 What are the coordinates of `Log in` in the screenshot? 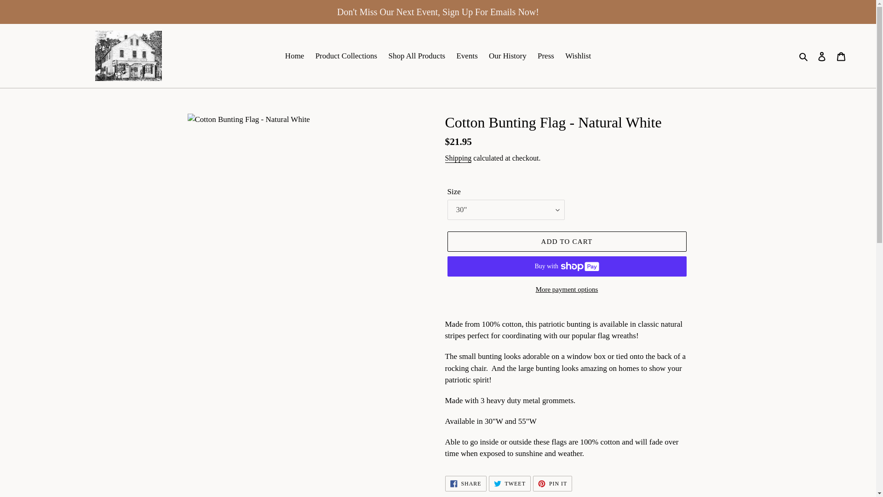 It's located at (822, 56).